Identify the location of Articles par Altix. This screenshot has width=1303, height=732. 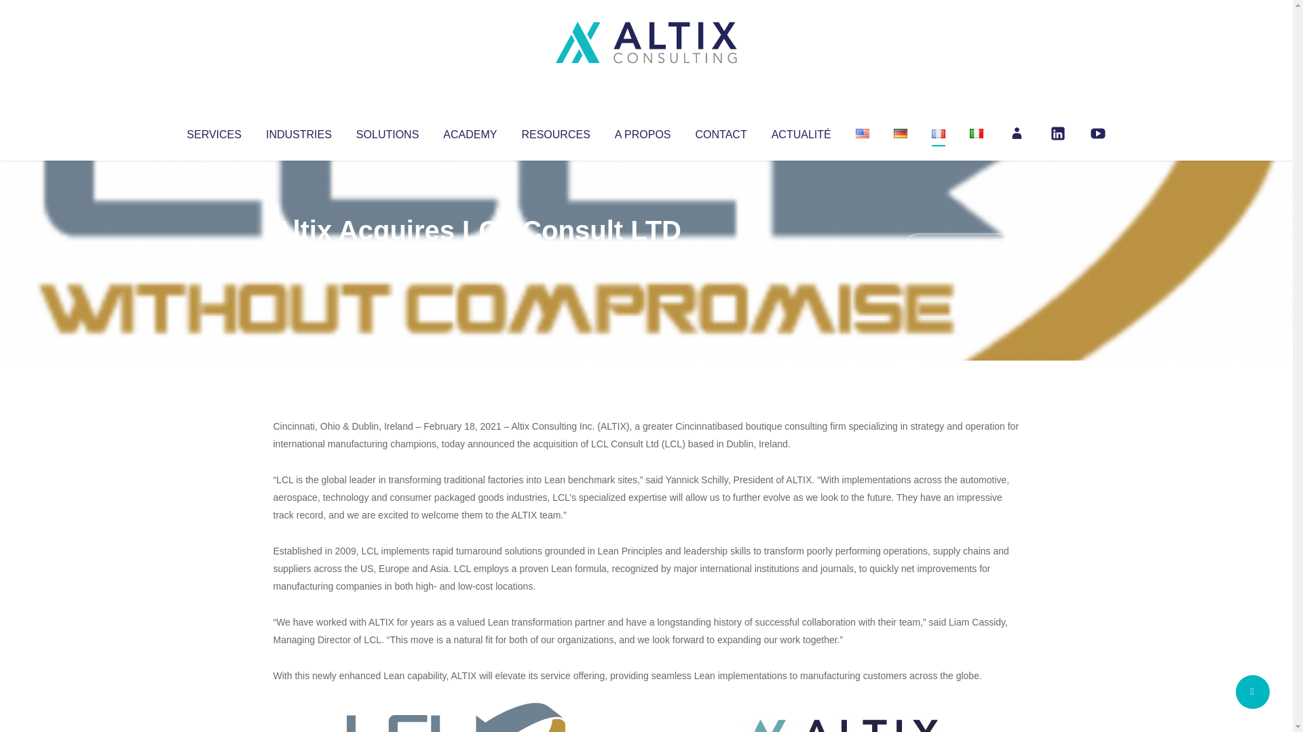
(299, 258).